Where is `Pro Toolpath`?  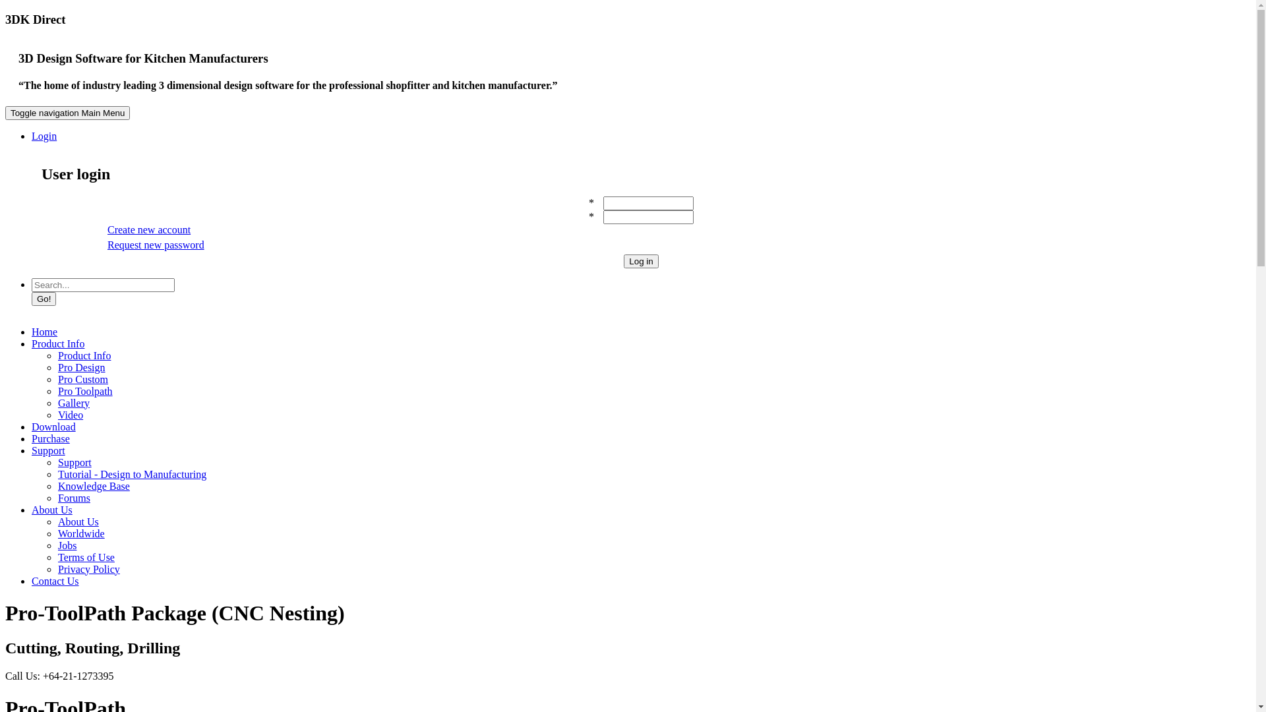
Pro Toolpath is located at coordinates (86, 390).